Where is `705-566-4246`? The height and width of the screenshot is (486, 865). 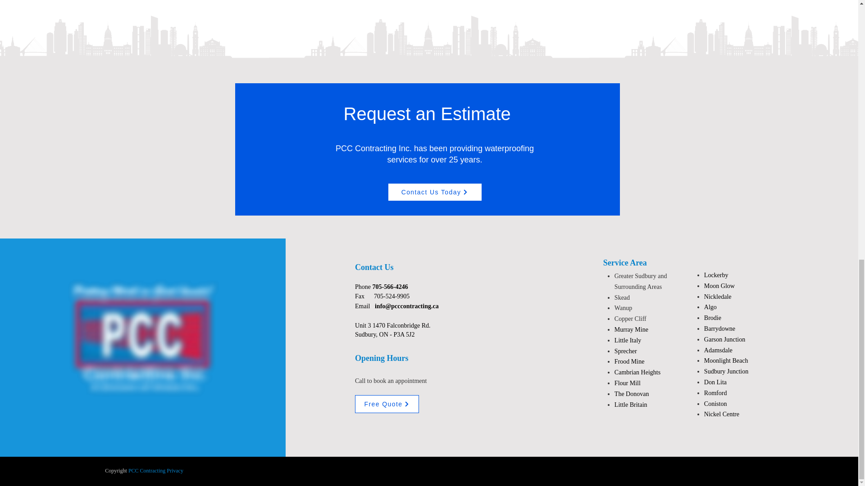 705-566-4246 is located at coordinates (390, 286).